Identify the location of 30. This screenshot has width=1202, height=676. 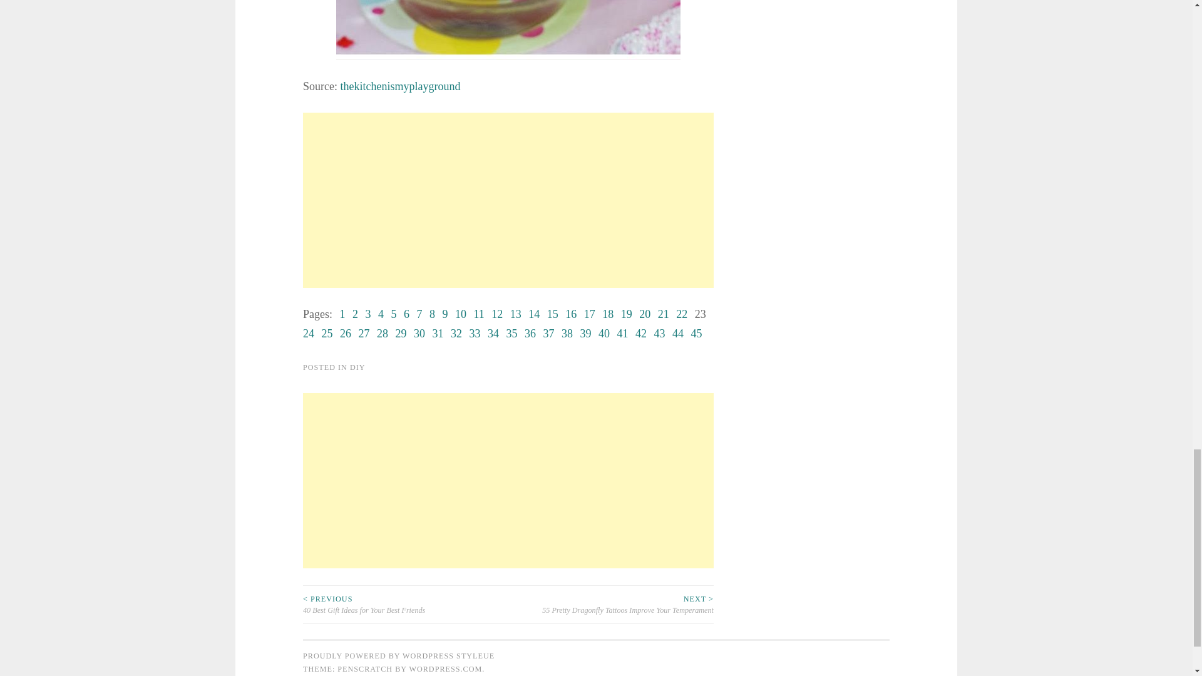
(419, 333).